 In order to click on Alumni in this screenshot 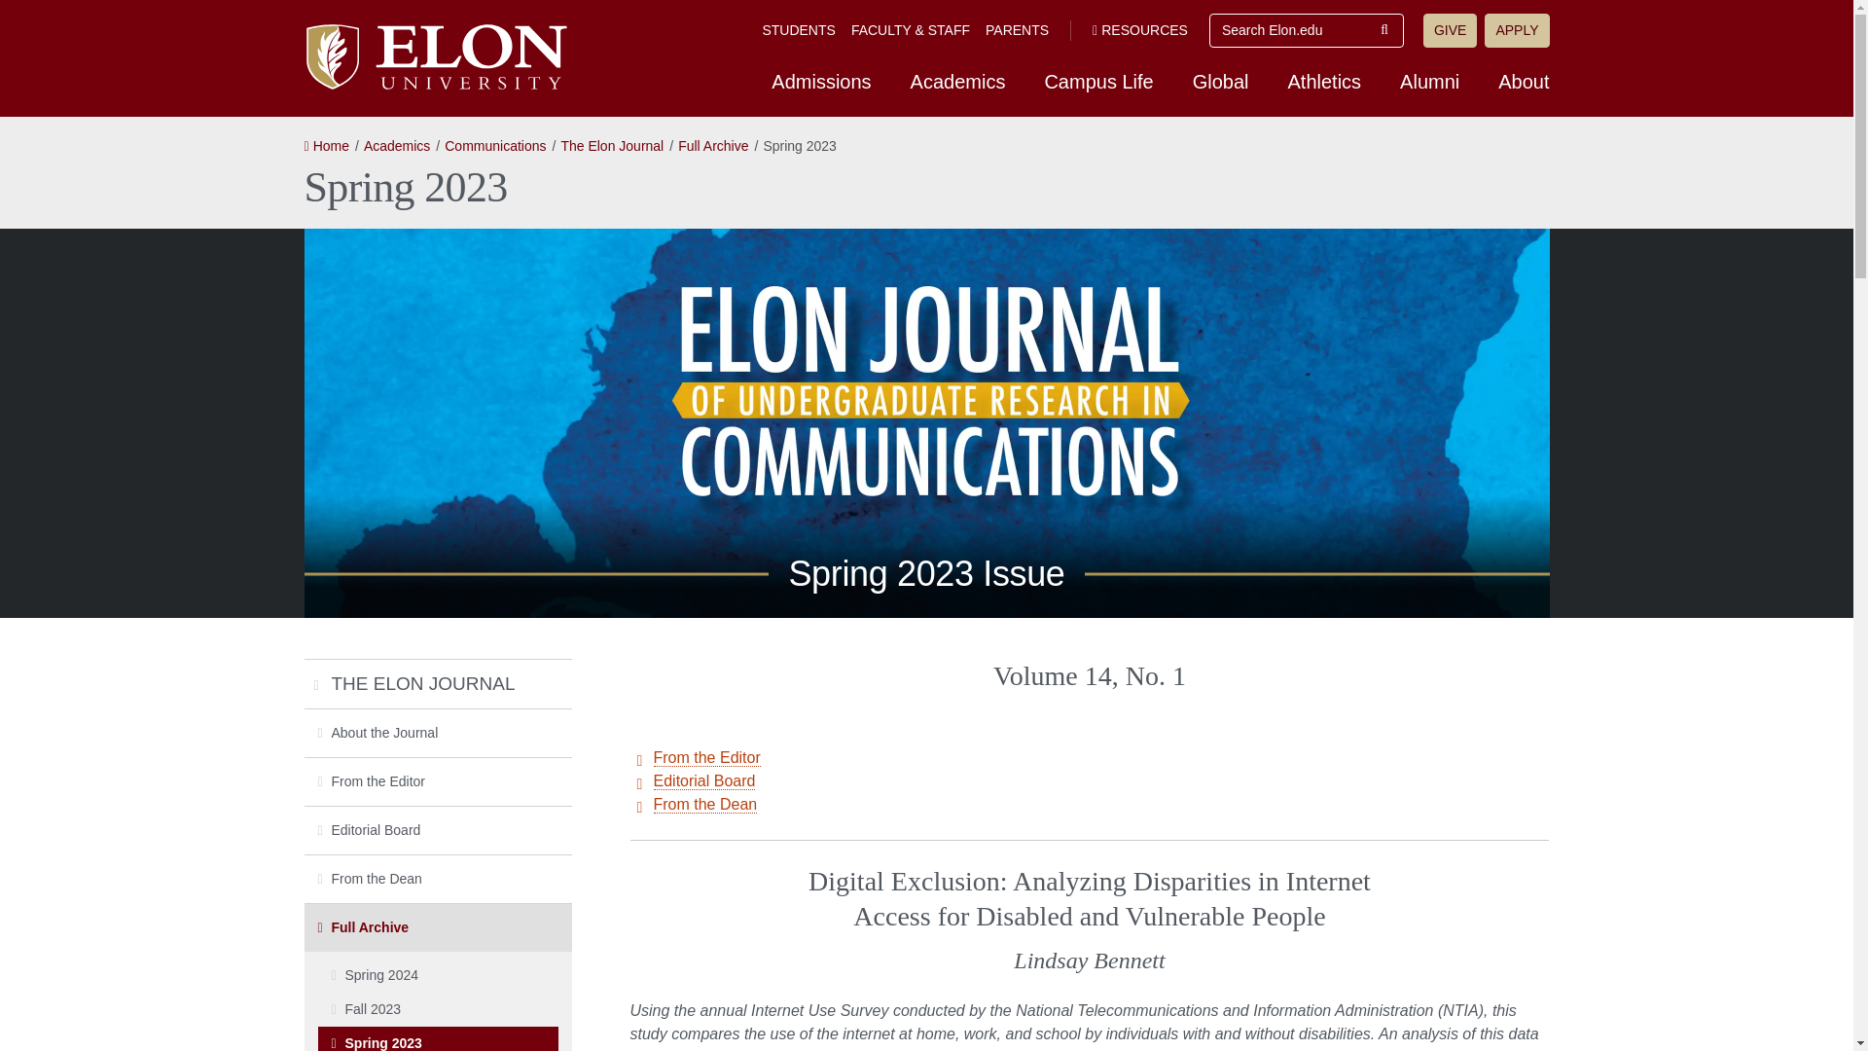, I will do `click(1429, 81)`.